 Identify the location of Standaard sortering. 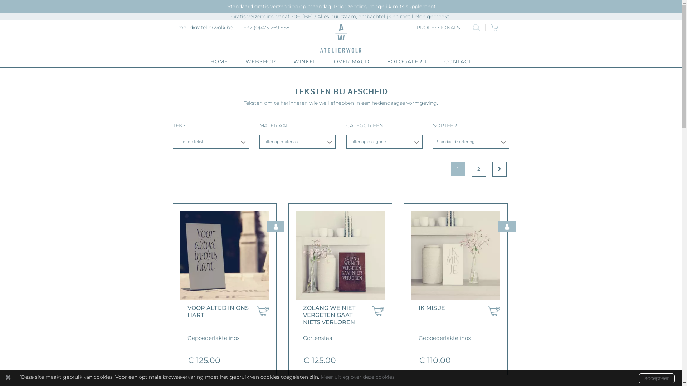
(456, 142).